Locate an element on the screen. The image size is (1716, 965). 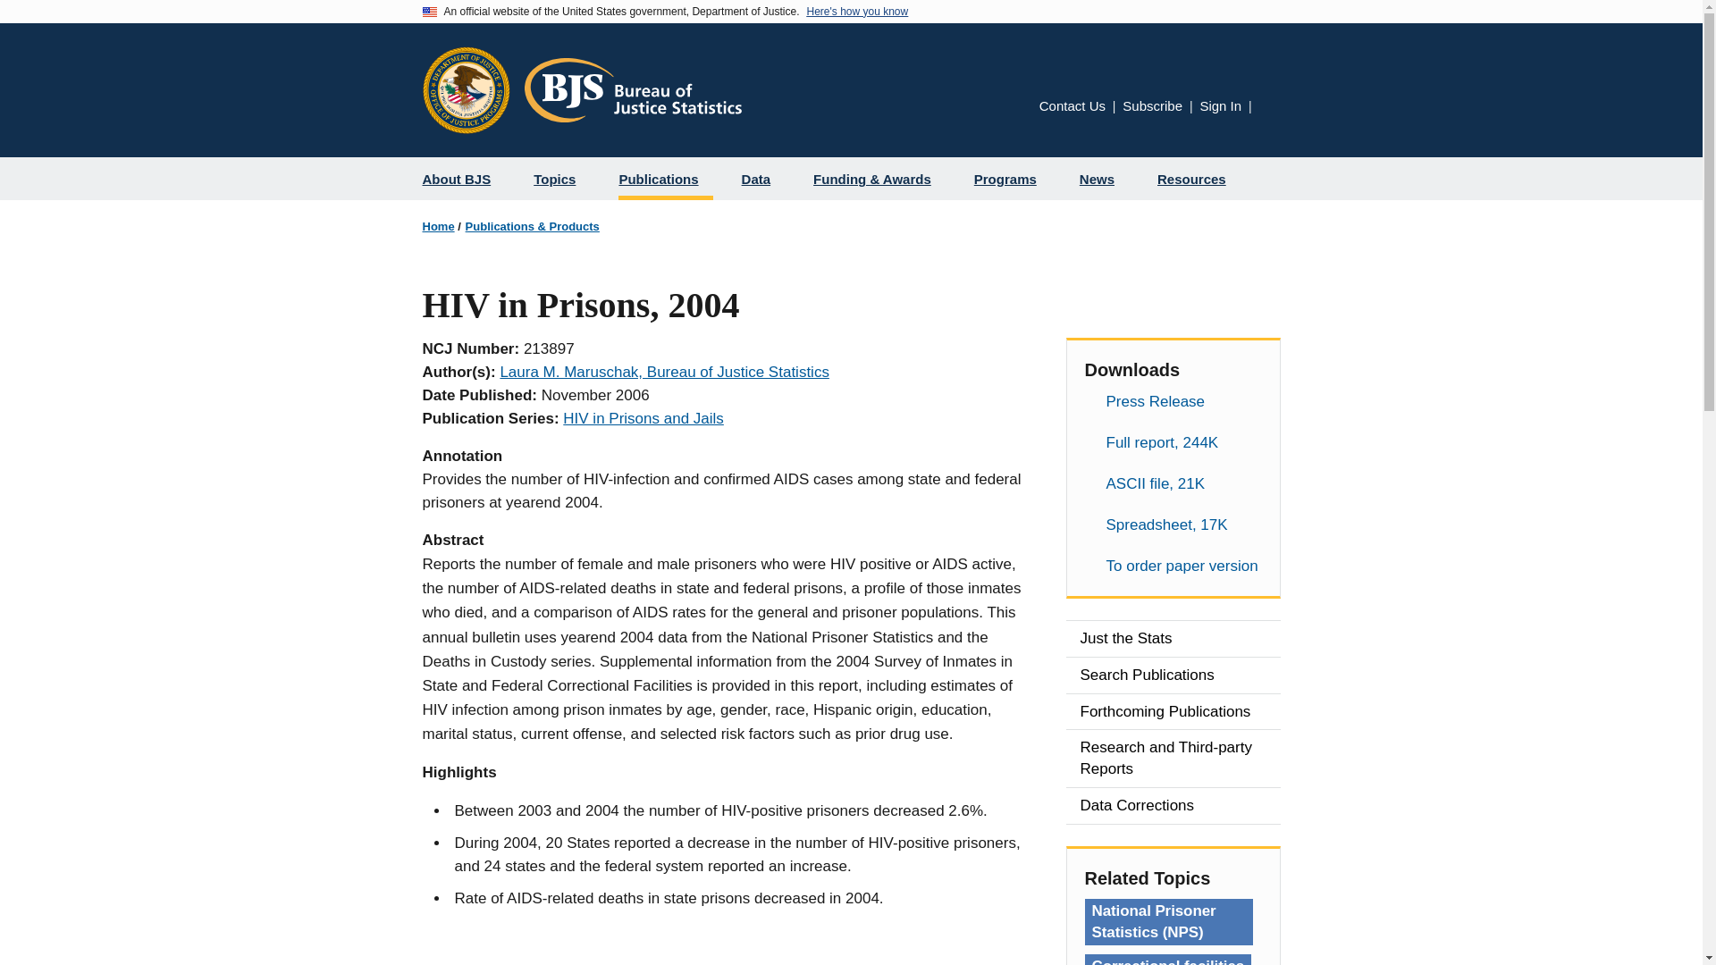
Press Release is located at coordinates (1173, 402).